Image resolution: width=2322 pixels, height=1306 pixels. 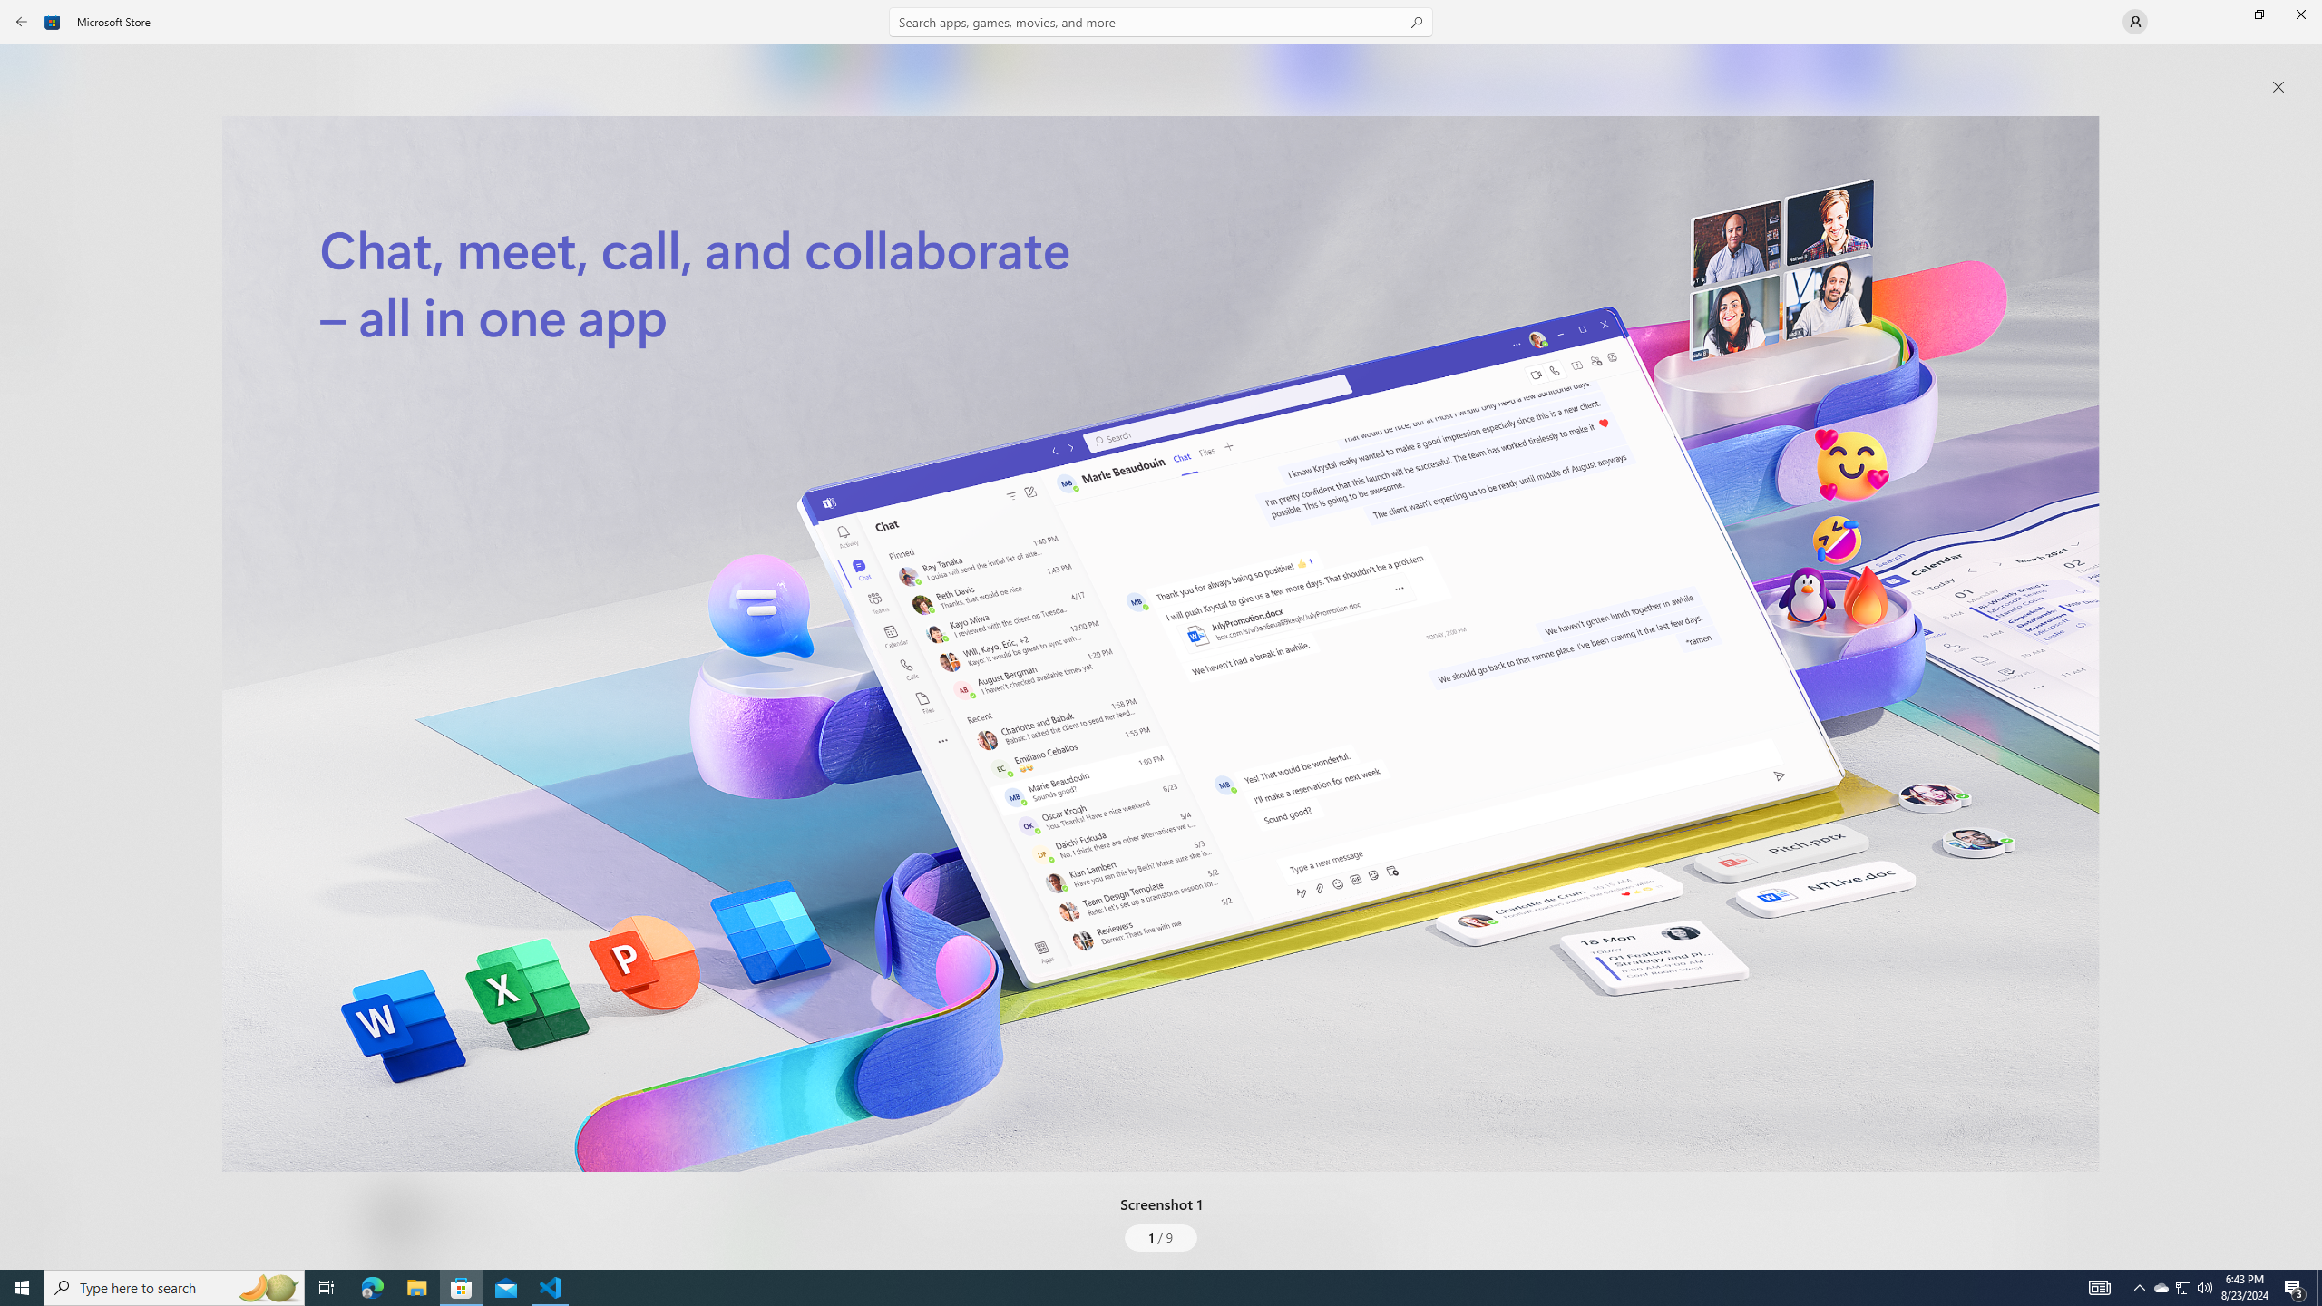 I want to click on Home, so click(x=33, y=72).